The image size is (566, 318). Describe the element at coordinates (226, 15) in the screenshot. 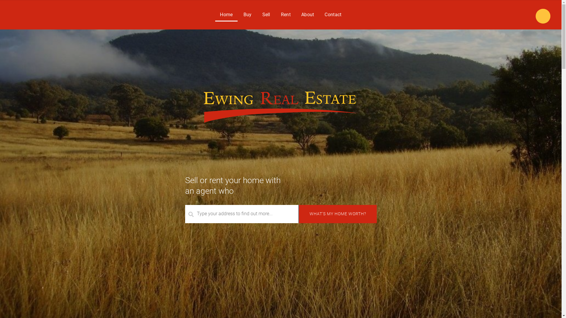

I see `Home` at that location.